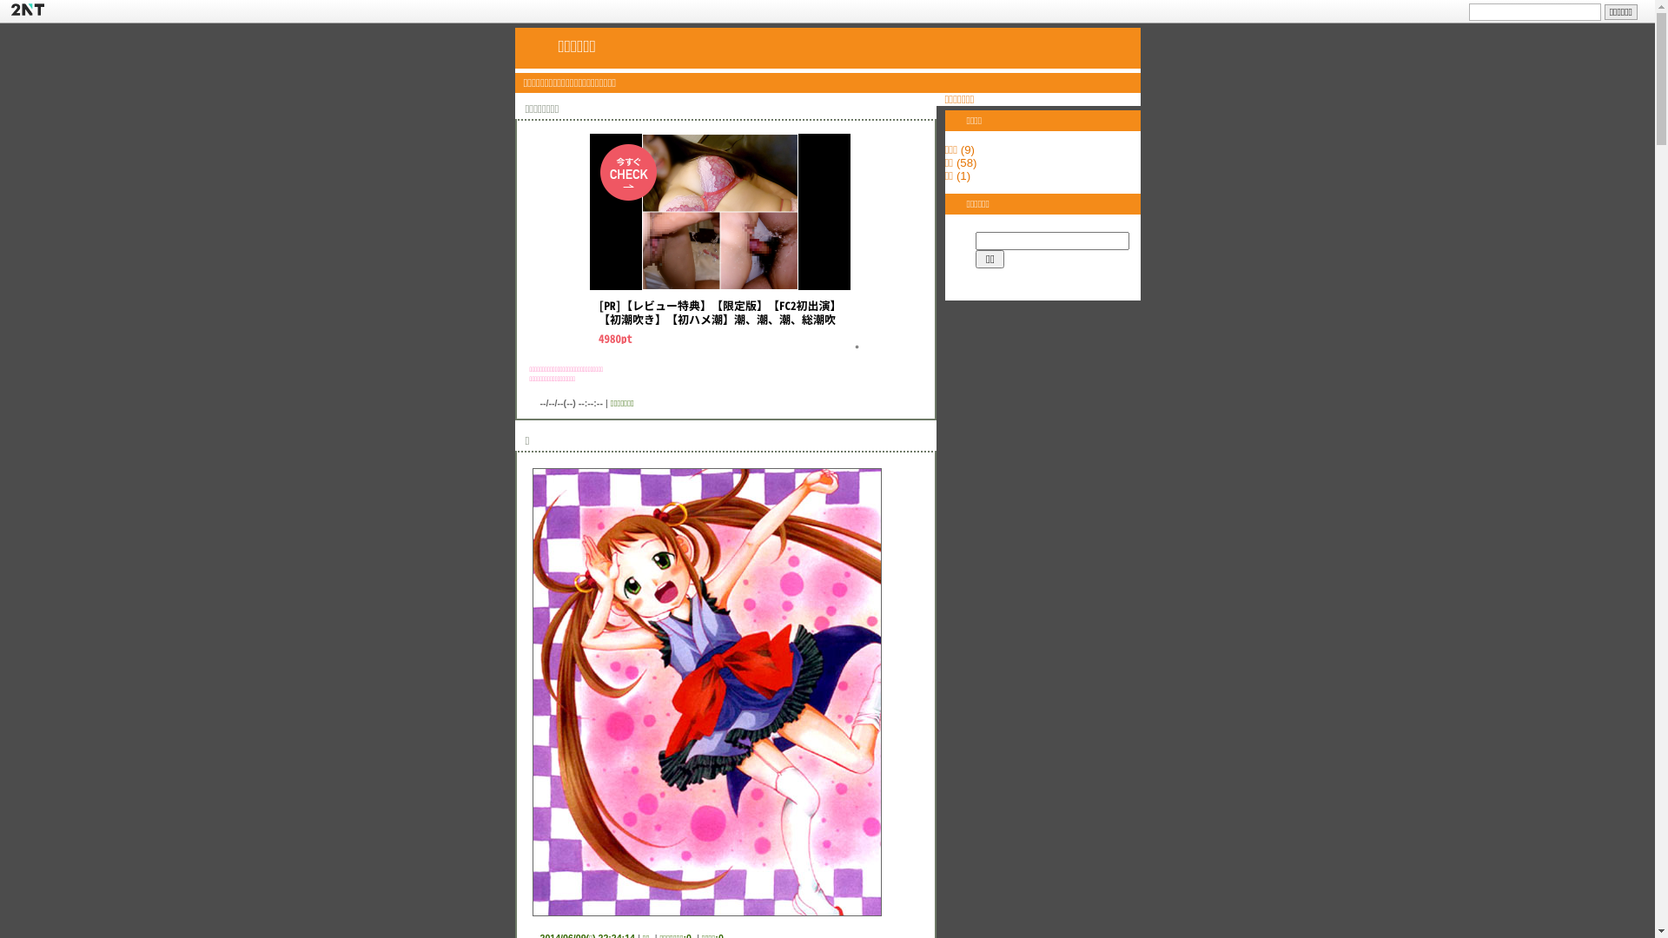 This screenshot has height=938, width=1668. What do you see at coordinates (572, 403) in the screenshot?
I see `--/--/--(--) --:--:--` at bounding box center [572, 403].